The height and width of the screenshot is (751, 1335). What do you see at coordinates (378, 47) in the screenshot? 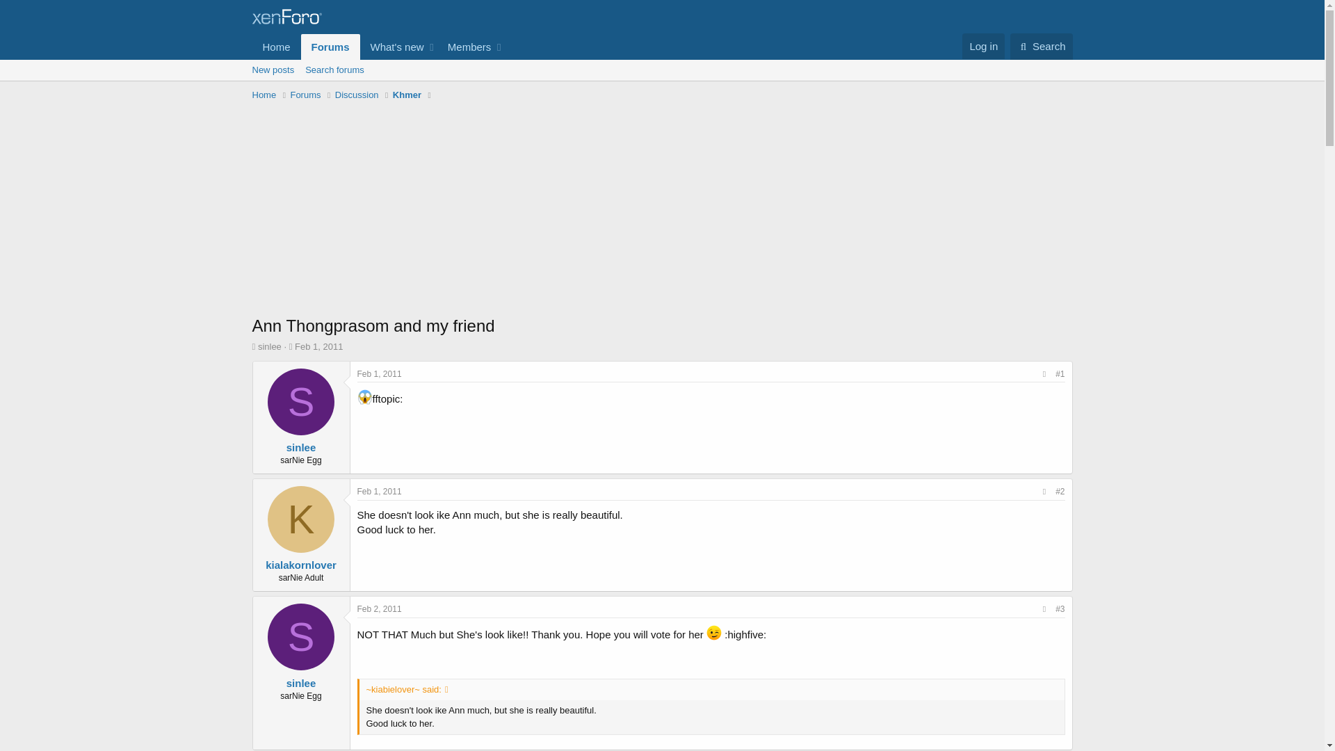
I see `sinlee` at bounding box center [378, 47].